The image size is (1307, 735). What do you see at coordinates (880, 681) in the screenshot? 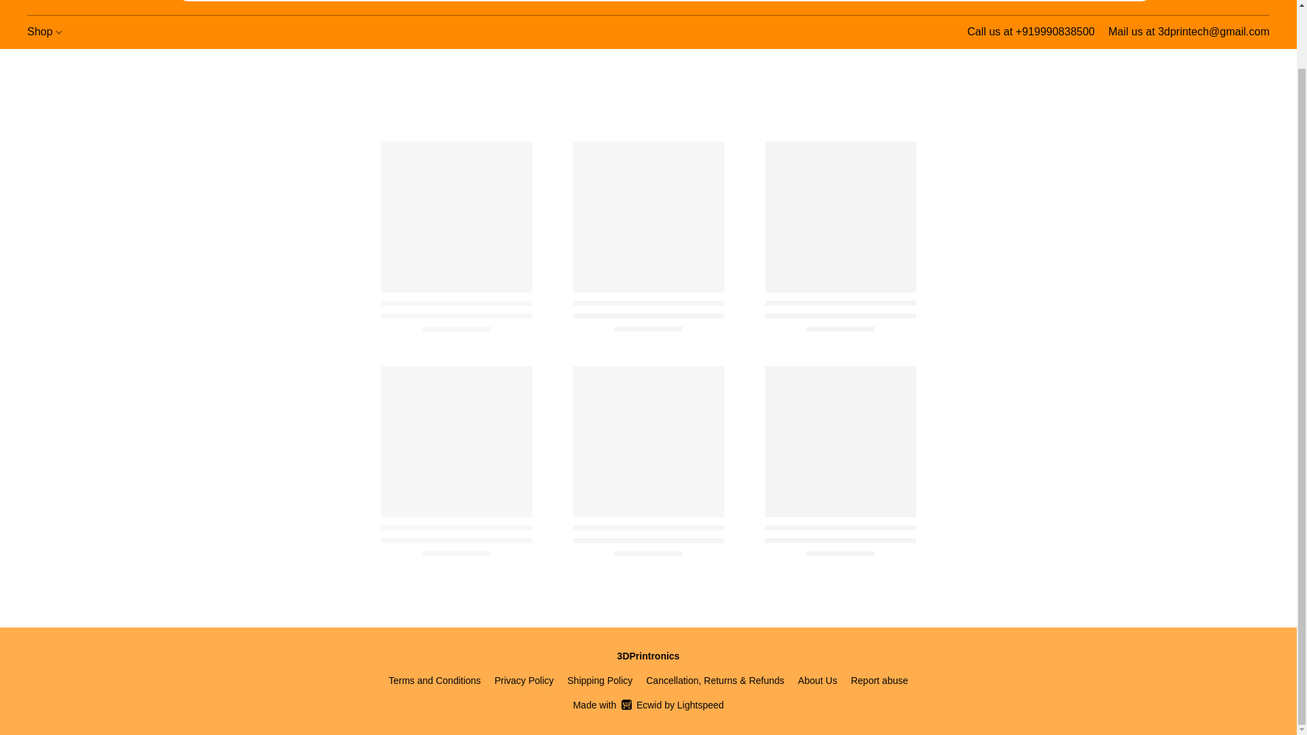
I see `Report abuse` at bounding box center [880, 681].